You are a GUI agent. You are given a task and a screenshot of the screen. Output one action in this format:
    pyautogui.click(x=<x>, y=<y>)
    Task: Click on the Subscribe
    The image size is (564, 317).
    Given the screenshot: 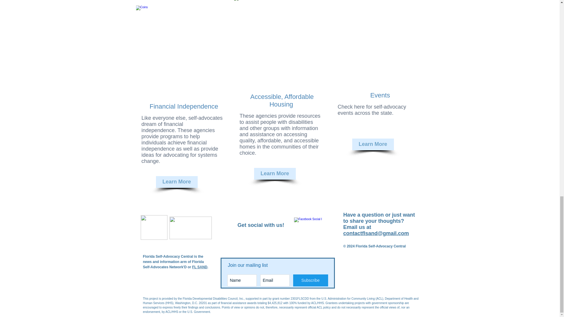 What is the action you would take?
    pyautogui.click(x=311, y=281)
    